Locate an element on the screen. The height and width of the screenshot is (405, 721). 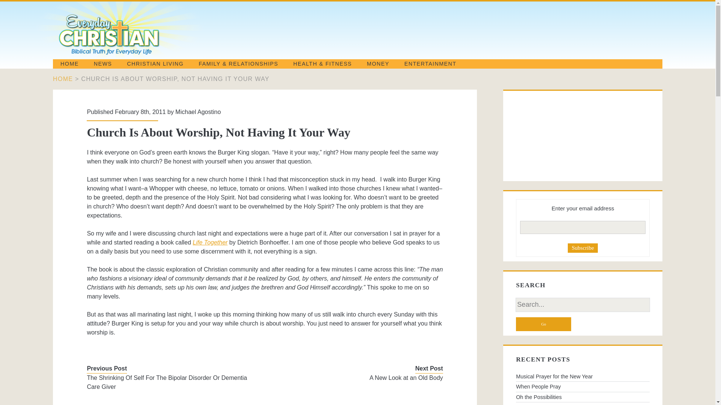
S.N.O.W is located at coordinates (583, 403).